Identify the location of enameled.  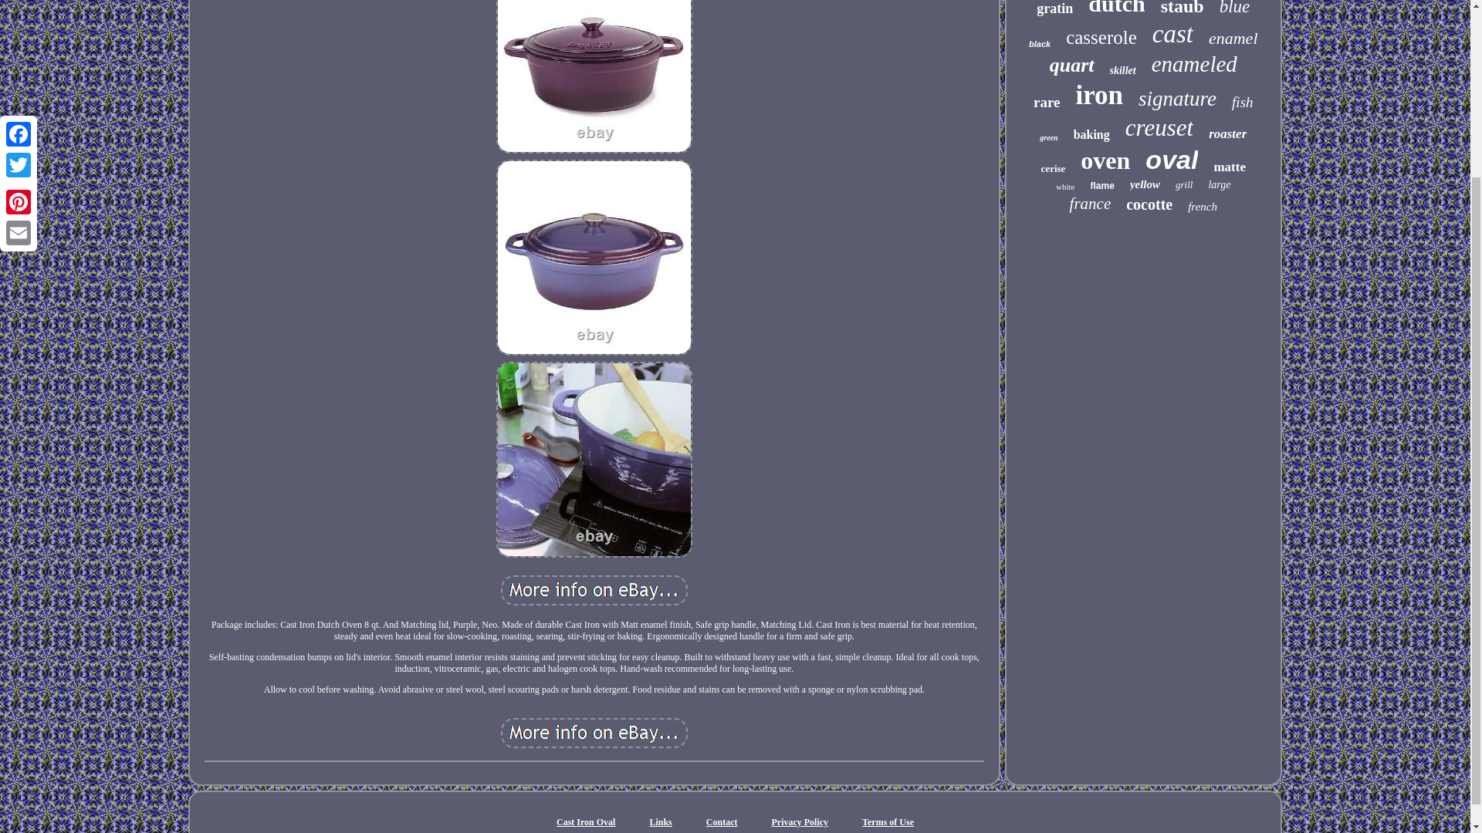
(1194, 64).